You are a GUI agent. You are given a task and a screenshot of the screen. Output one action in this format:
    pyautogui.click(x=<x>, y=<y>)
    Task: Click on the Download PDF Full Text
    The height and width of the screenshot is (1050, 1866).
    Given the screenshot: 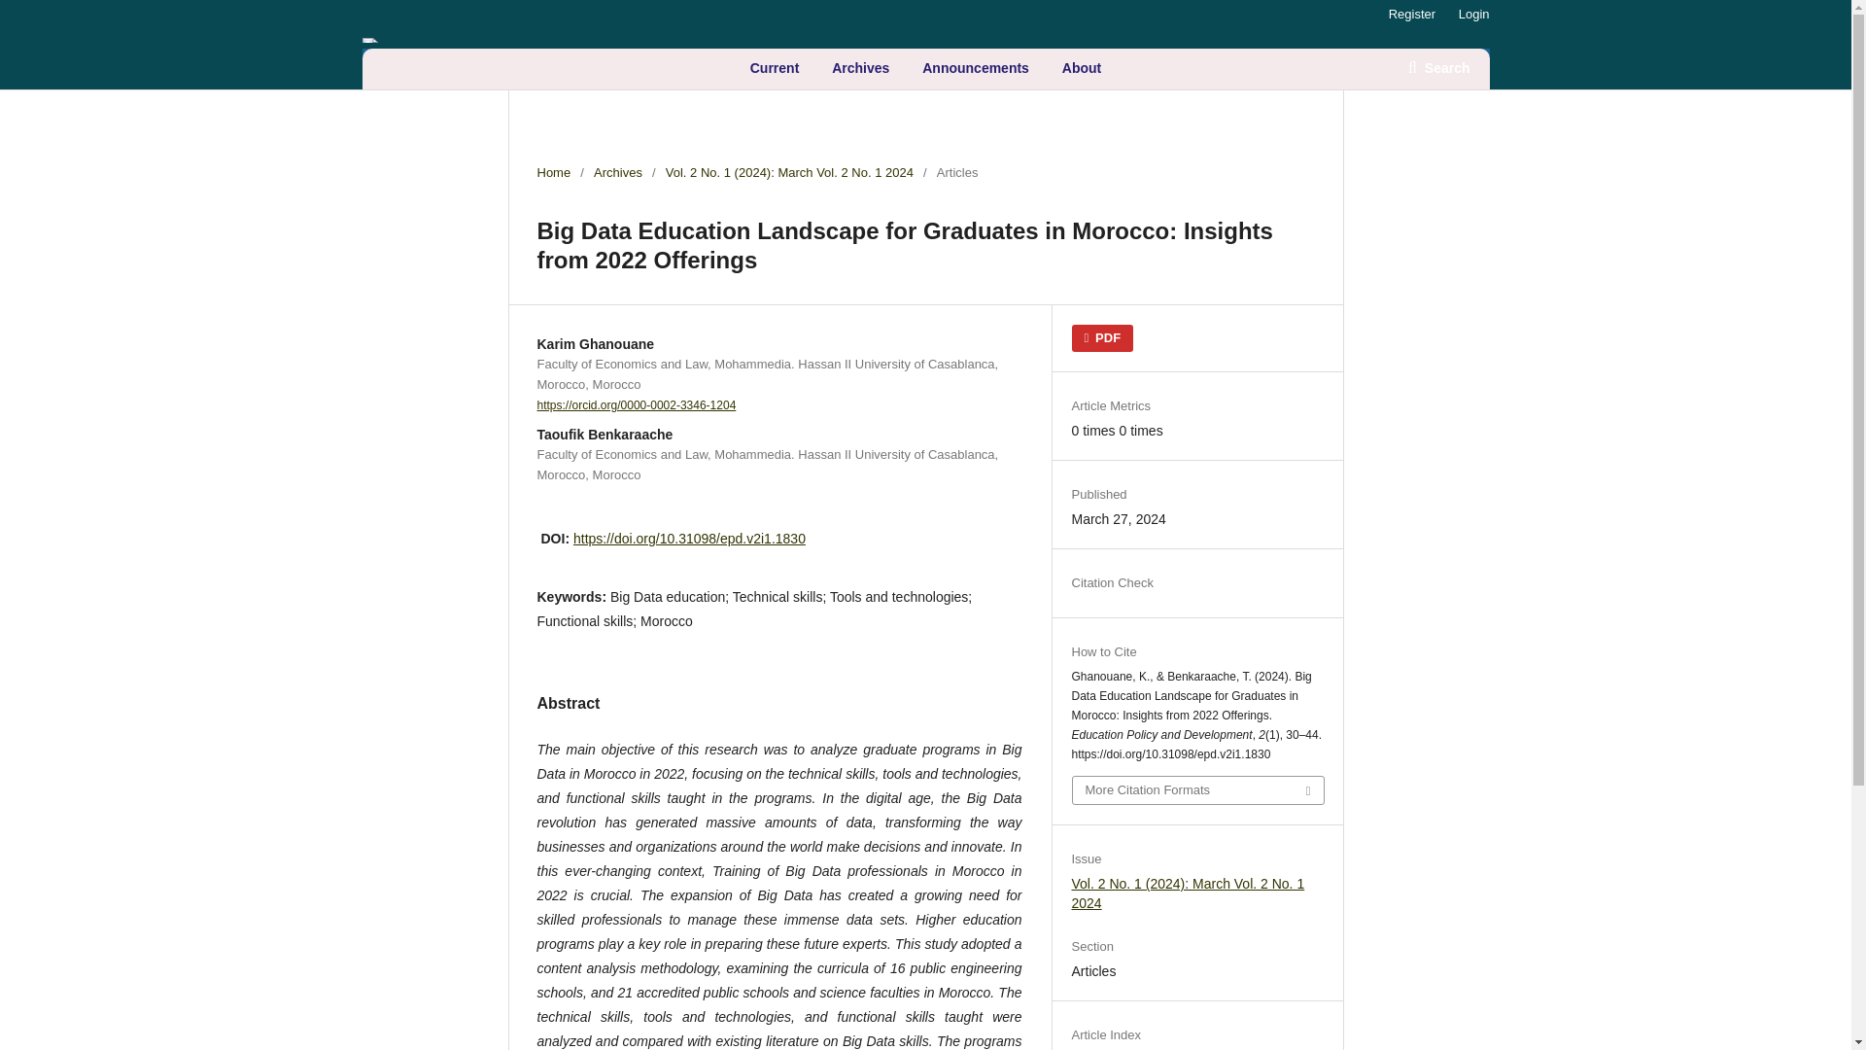 What is the action you would take?
    pyautogui.click(x=1102, y=337)
    